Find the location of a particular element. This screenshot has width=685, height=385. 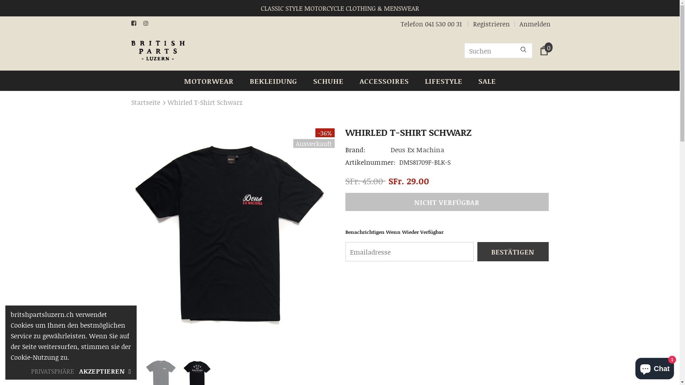

Instagram is located at coordinates (148, 23).